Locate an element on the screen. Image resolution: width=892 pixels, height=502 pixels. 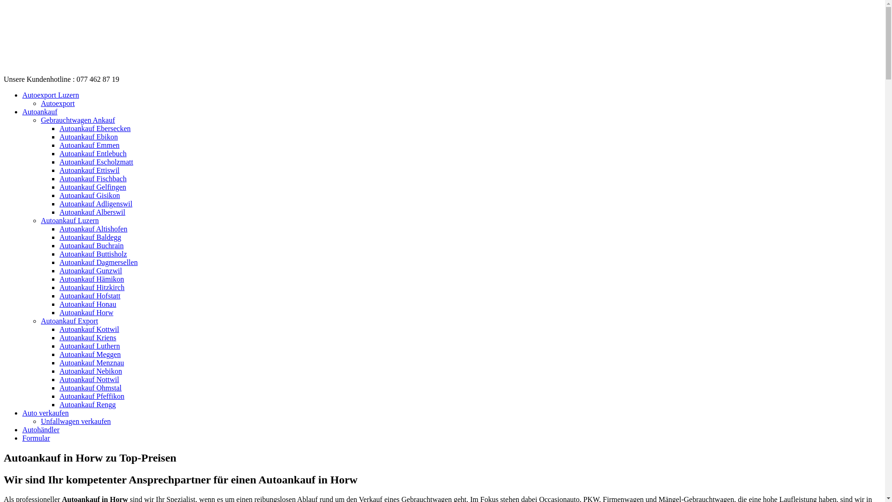
Autoankauf Meggen is located at coordinates (90, 354).